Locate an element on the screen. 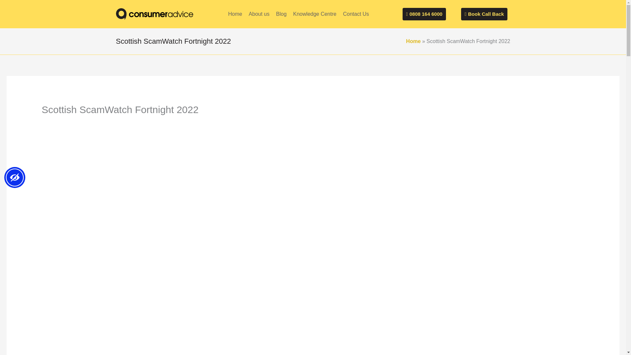 The width and height of the screenshot is (631, 355). Knowledge Centre is located at coordinates (315, 14).